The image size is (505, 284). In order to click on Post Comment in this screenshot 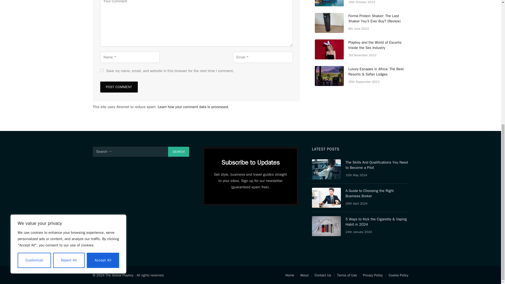, I will do `click(119, 87)`.